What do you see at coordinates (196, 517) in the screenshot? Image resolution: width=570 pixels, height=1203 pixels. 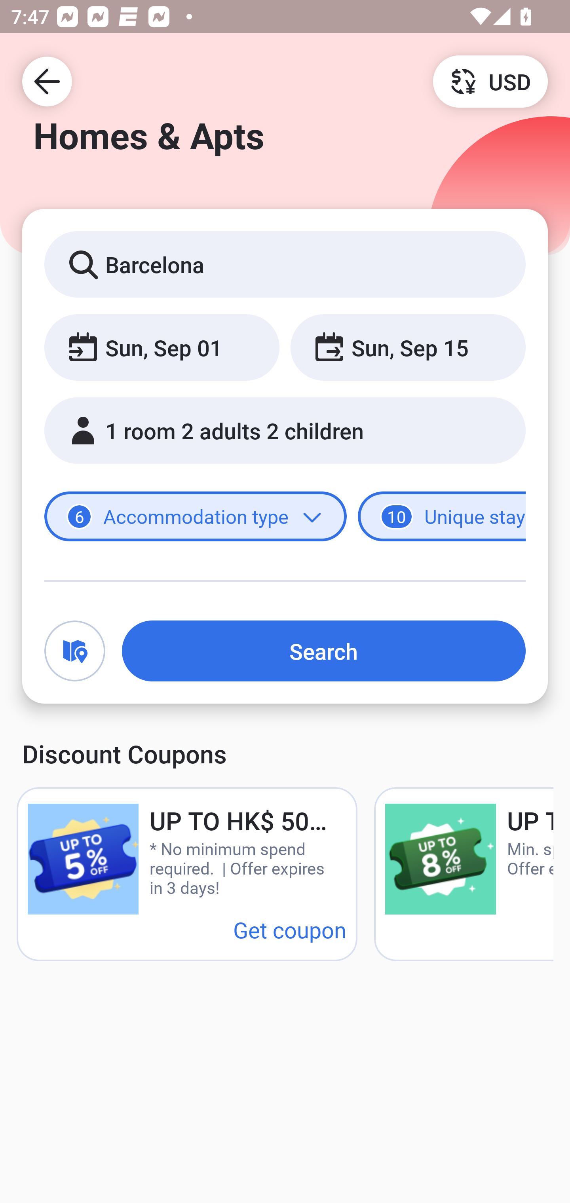 I see `6 Accommodation type` at bounding box center [196, 517].